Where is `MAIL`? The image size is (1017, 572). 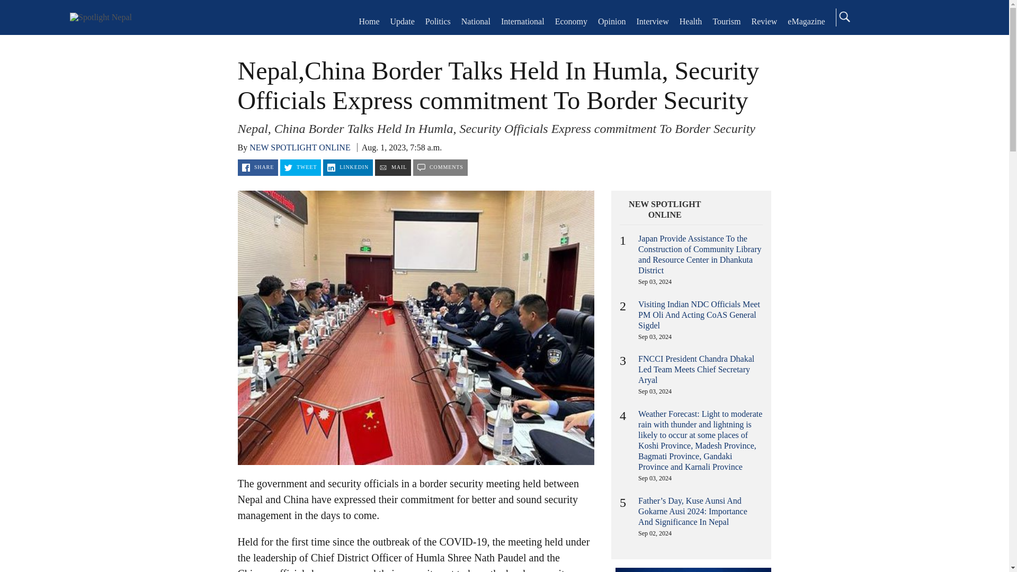 MAIL is located at coordinates (393, 167).